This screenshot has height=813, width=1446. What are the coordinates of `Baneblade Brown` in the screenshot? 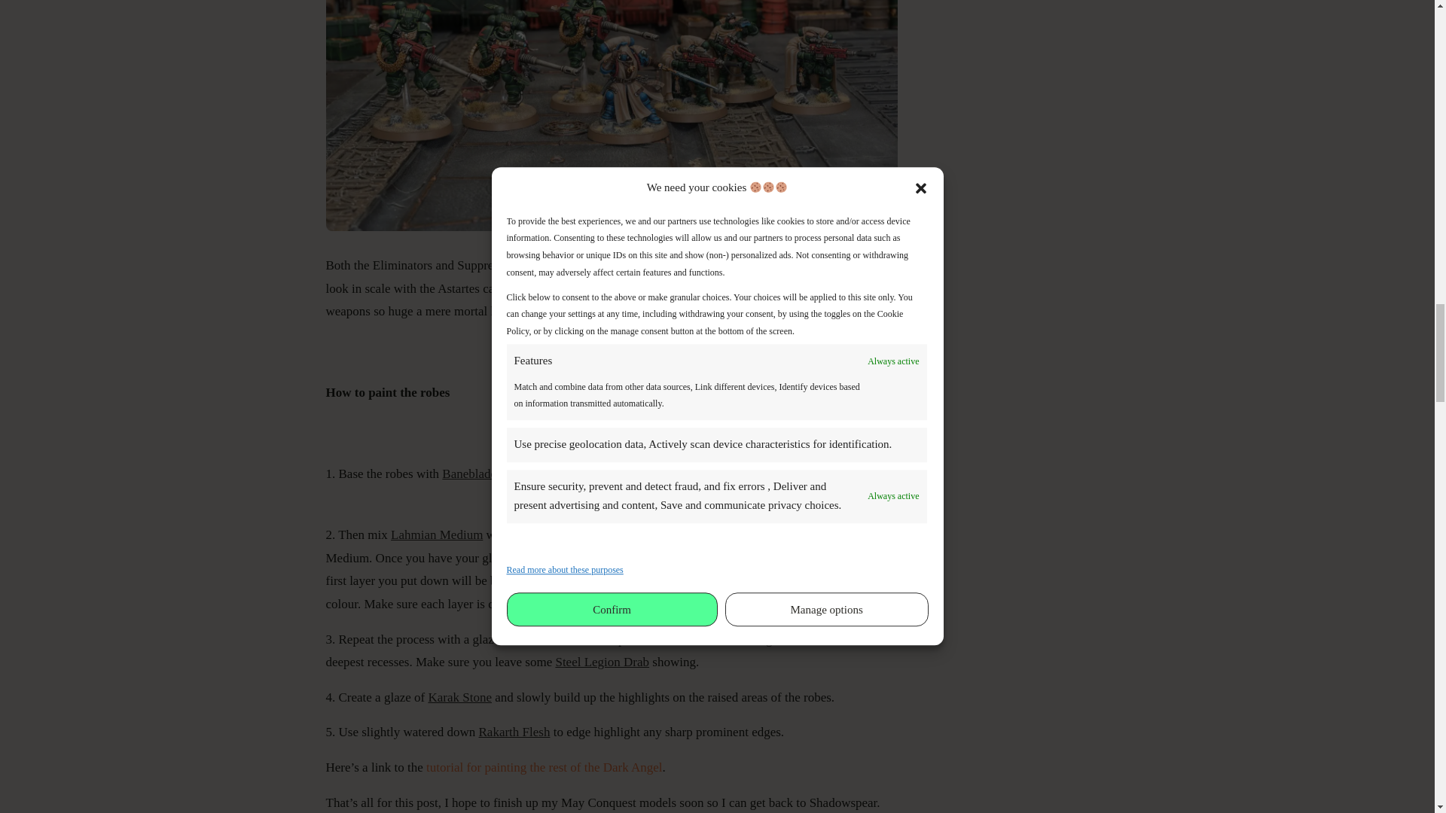 It's located at (488, 473).